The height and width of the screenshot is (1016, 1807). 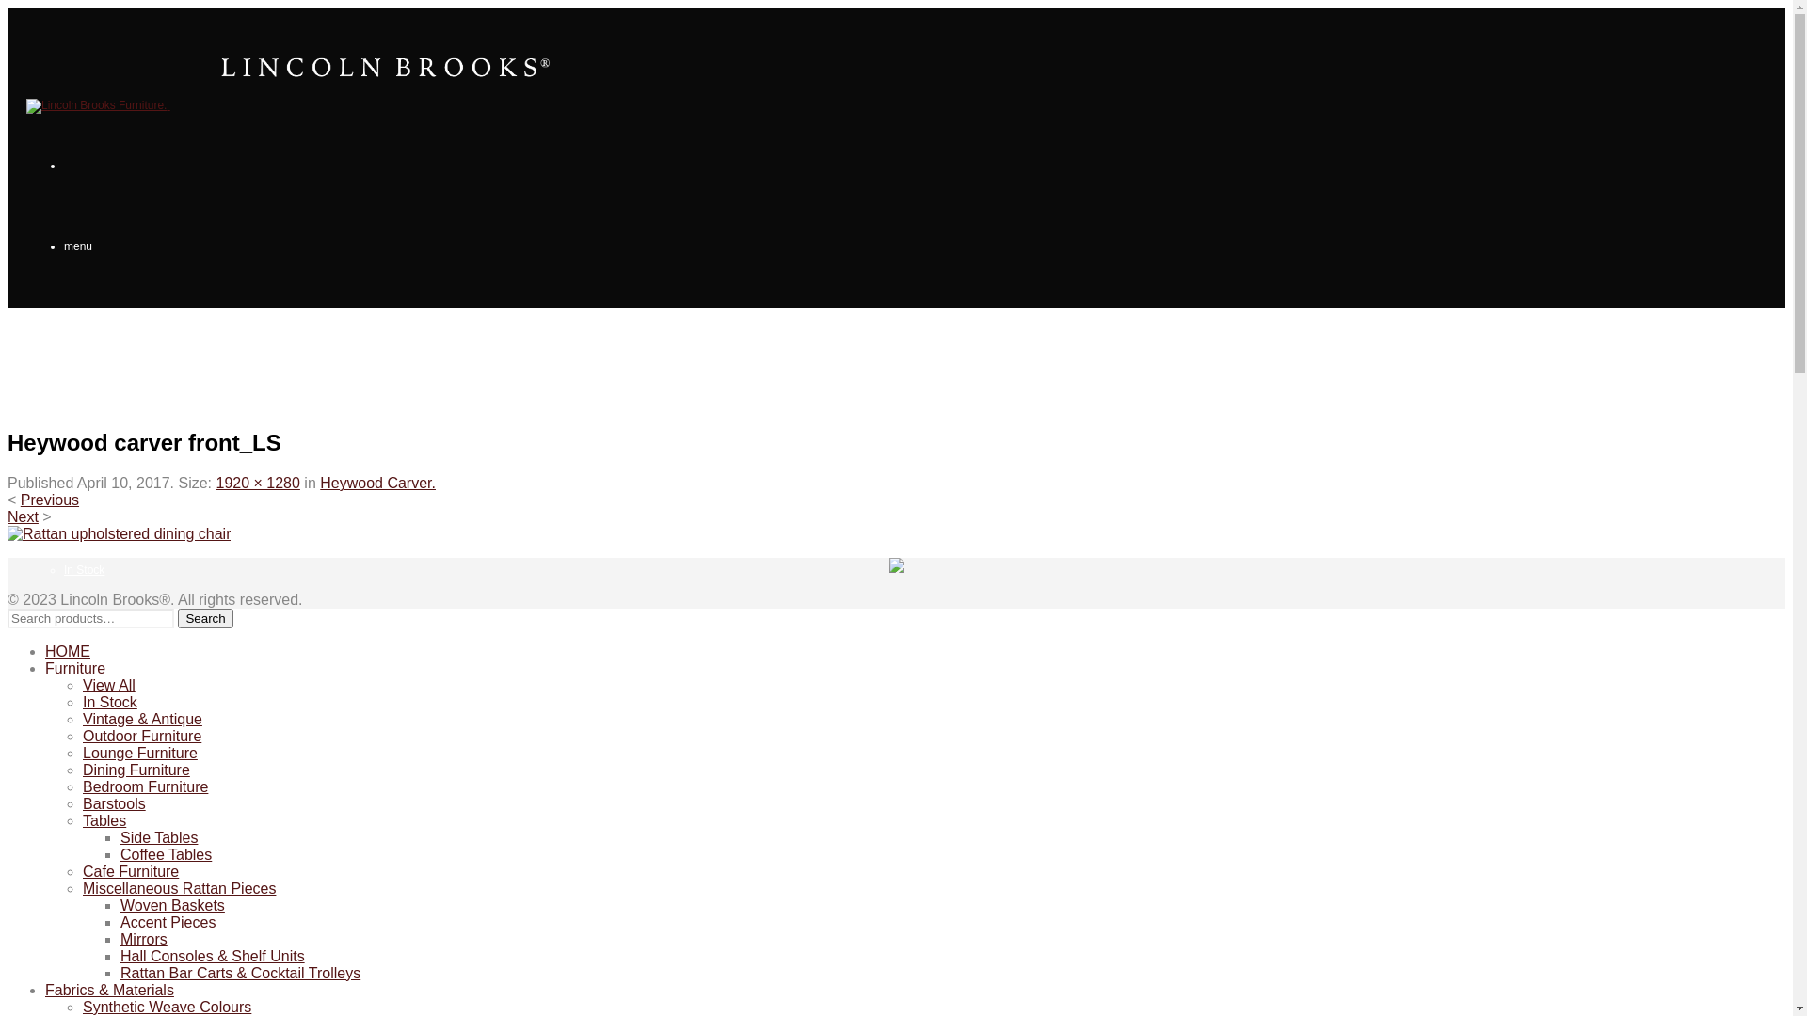 What do you see at coordinates (131, 871) in the screenshot?
I see `Cafe Furniture` at bounding box center [131, 871].